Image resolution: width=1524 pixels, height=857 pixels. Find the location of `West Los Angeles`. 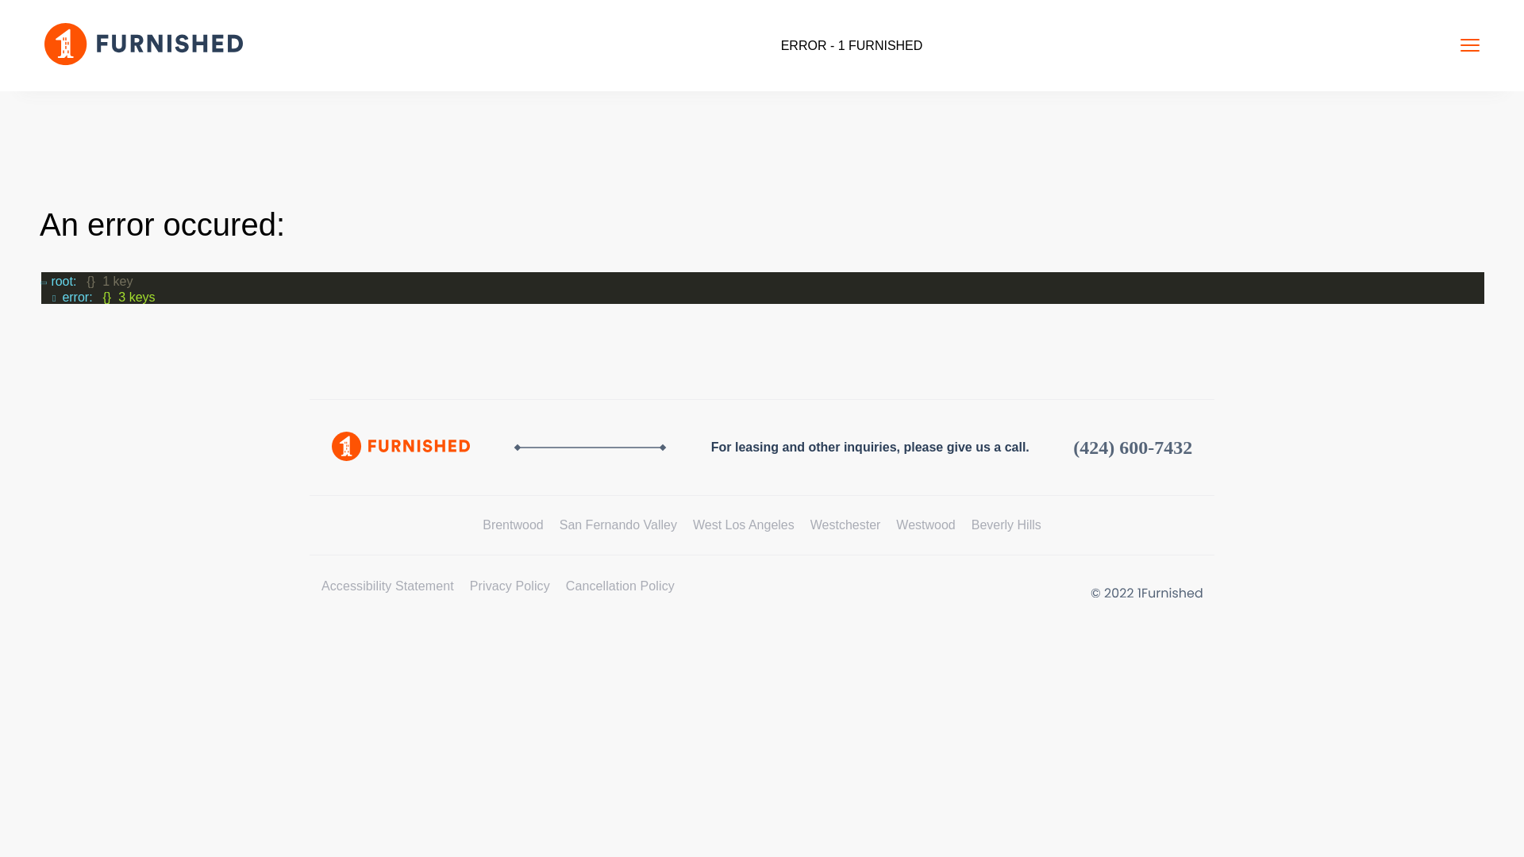

West Los Angeles is located at coordinates (744, 525).